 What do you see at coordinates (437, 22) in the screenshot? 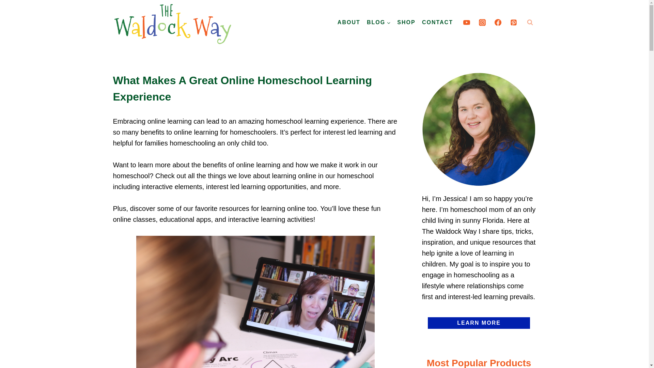
I see `CONTACT` at bounding box center [437, 22].